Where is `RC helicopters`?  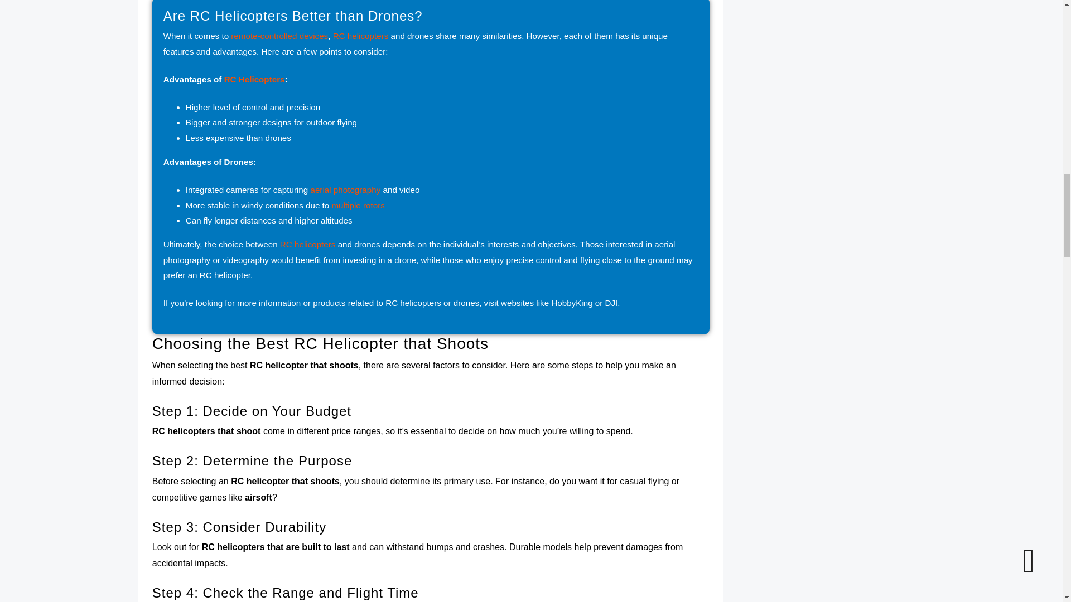
RC helicopters is located at coordinates (360, 36).